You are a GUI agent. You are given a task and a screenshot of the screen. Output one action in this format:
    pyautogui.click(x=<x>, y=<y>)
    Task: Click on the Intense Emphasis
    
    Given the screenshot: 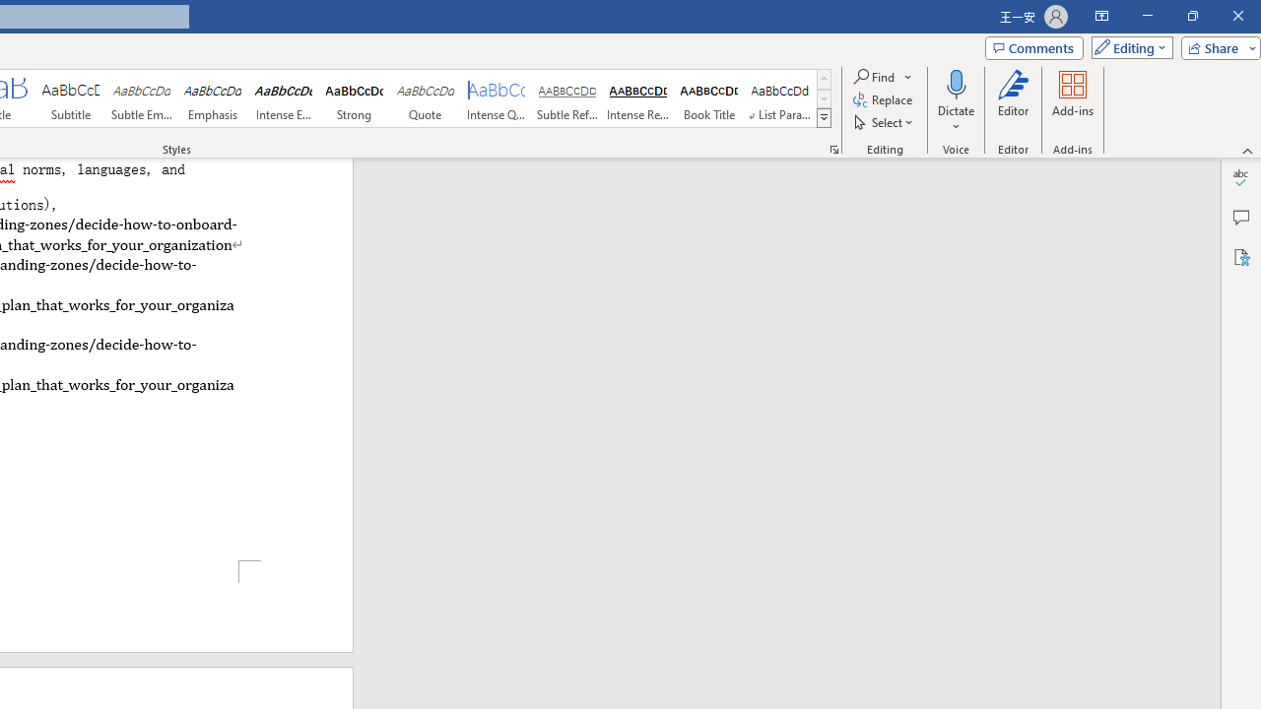 What is the action you would take?
    pyautogui.click(x=284, y=98)
    